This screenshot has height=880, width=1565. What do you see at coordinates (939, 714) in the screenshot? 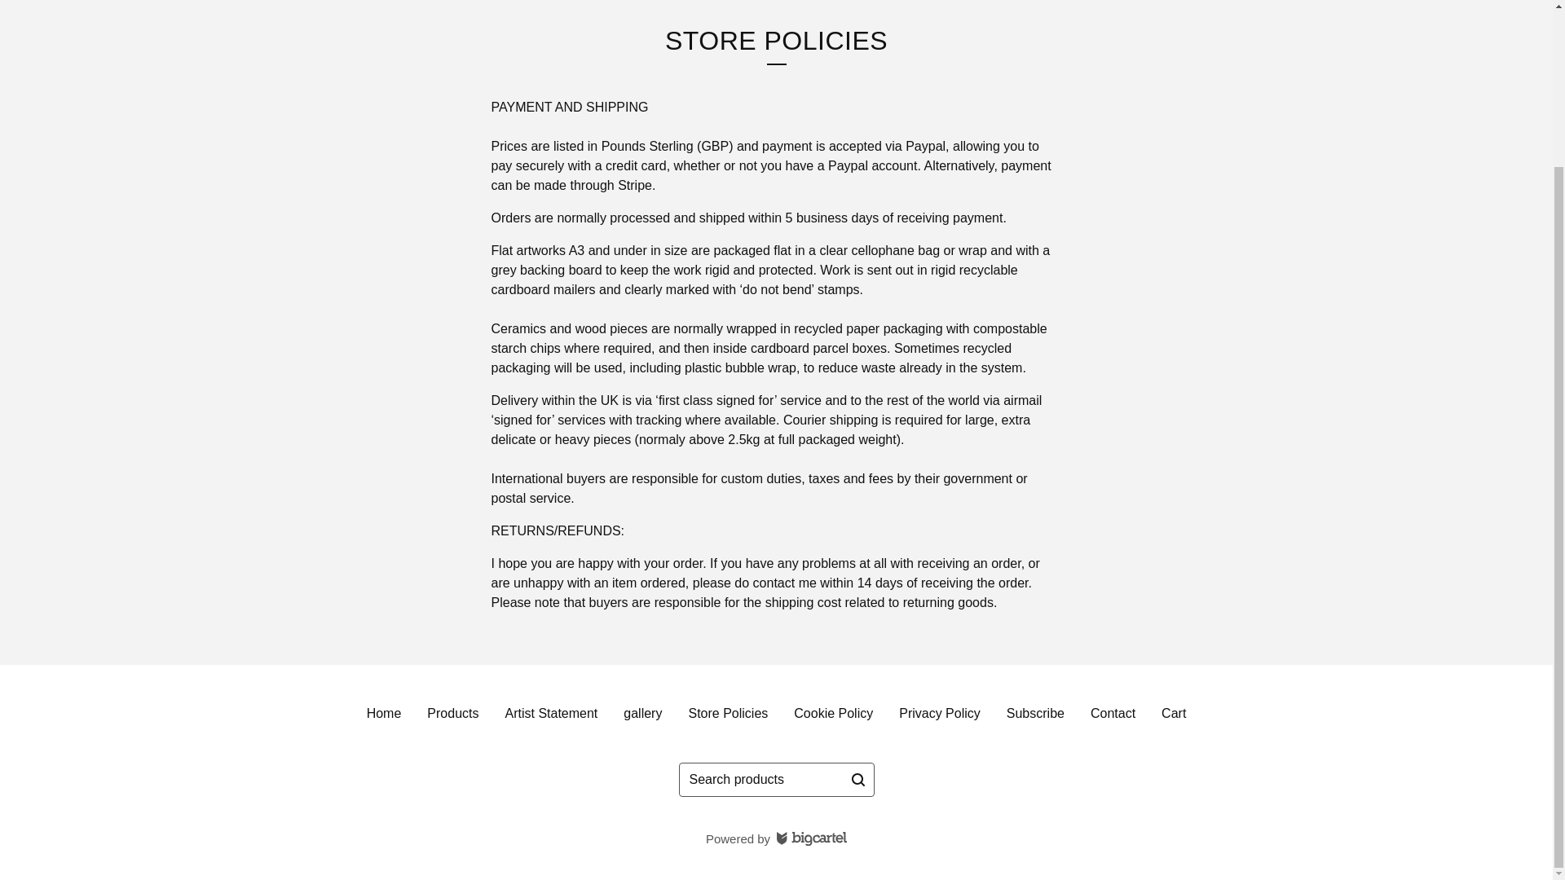
I see `Privacy Policy` at bounding box center [939, 714].